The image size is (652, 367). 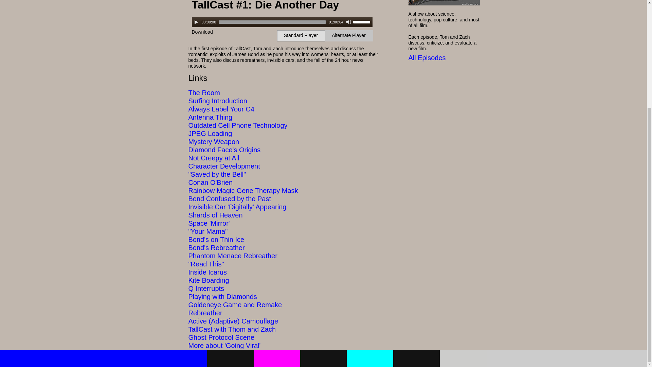 I want to click on Bond's Rebreather, so click(x=216, y=247).